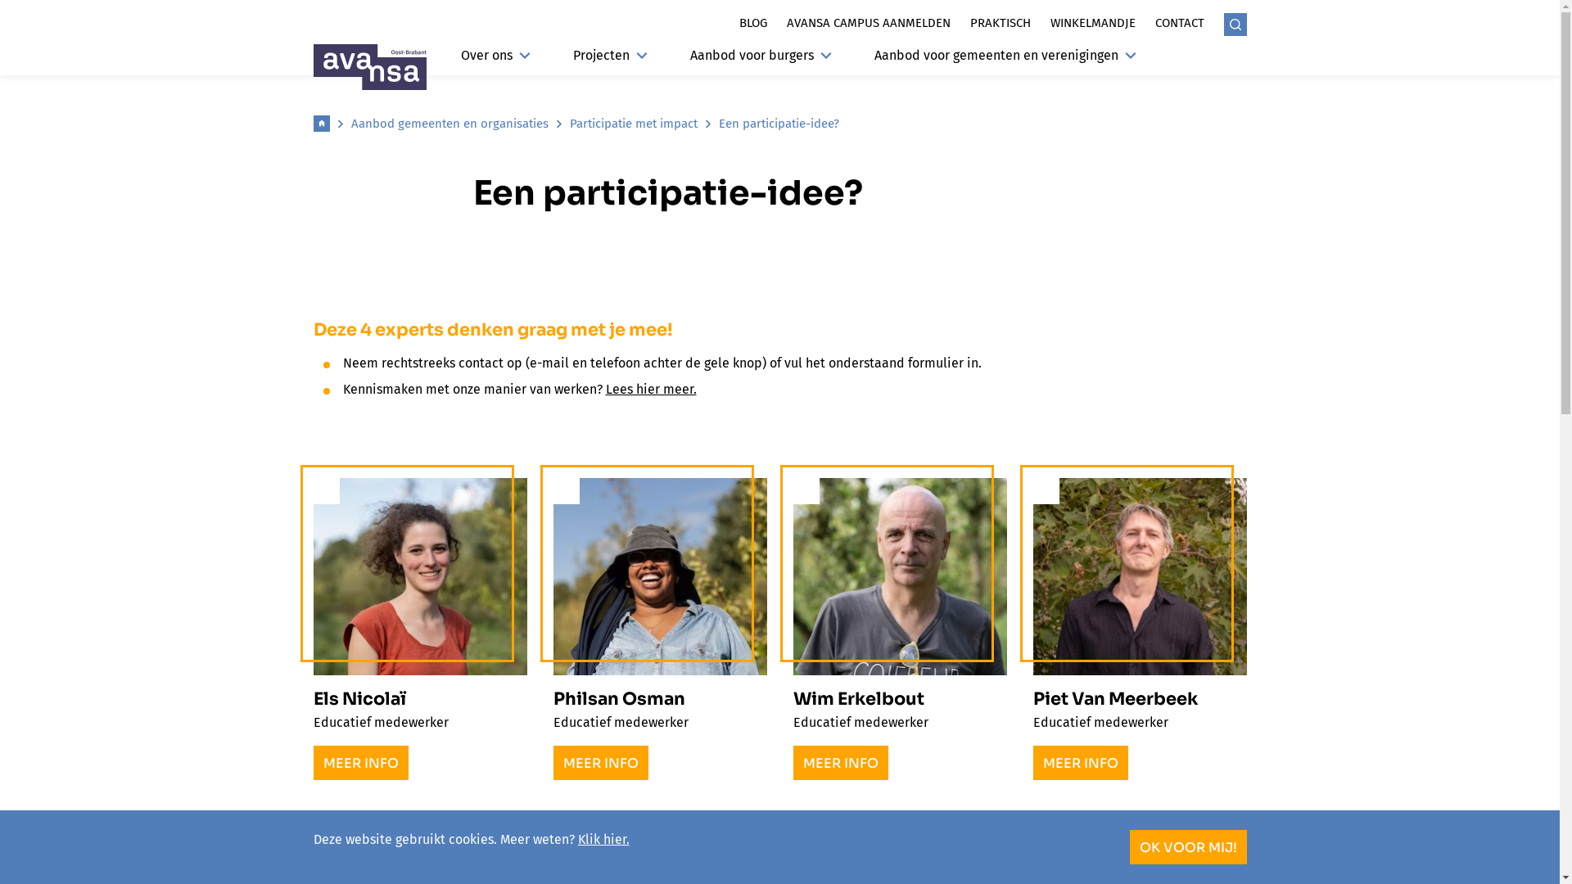 The width and height of the screenshot is (1572, 884). I want to click on OK VOOR MIJ!, so click(1189, 847).